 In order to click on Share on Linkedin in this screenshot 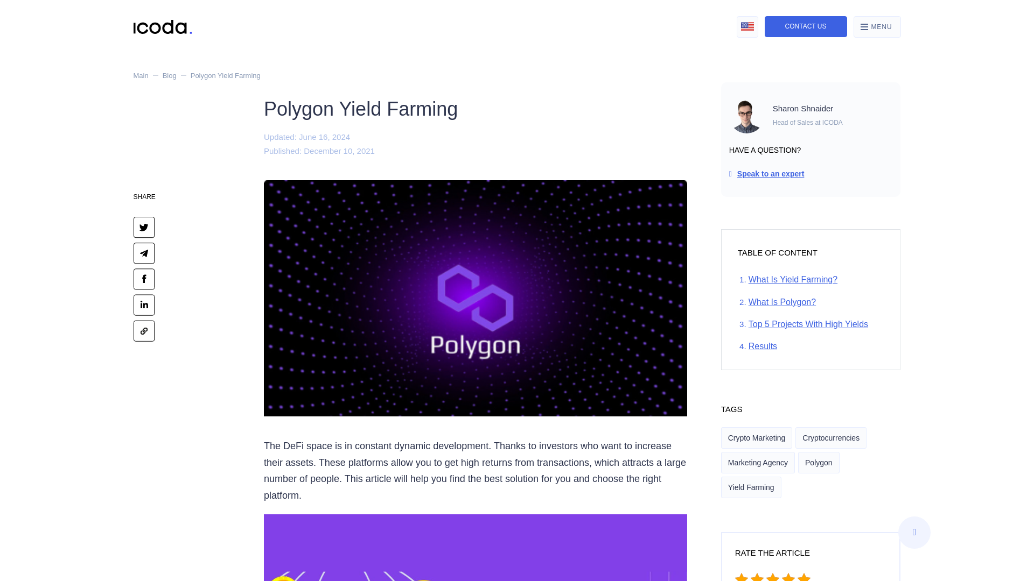, I will do `click(144, 304)`.